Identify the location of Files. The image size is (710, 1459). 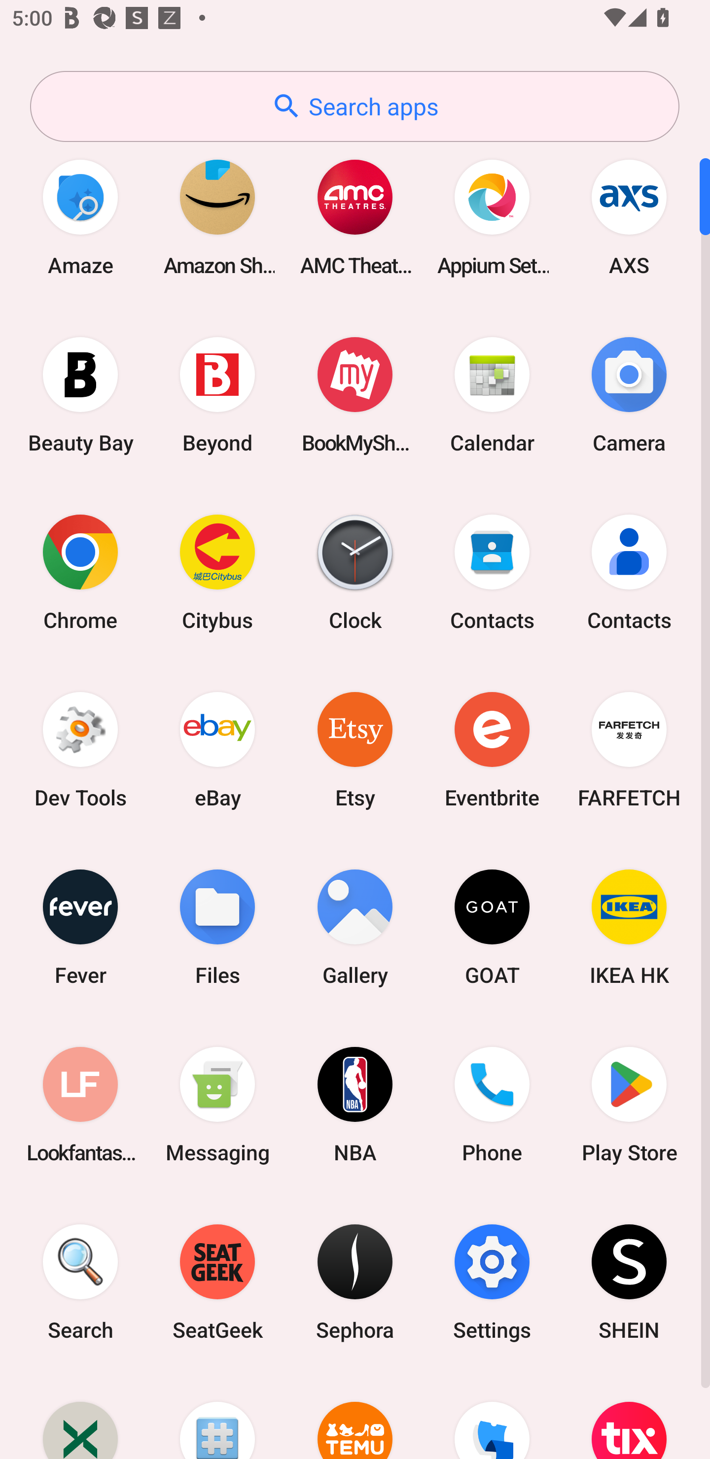
(217, 927).